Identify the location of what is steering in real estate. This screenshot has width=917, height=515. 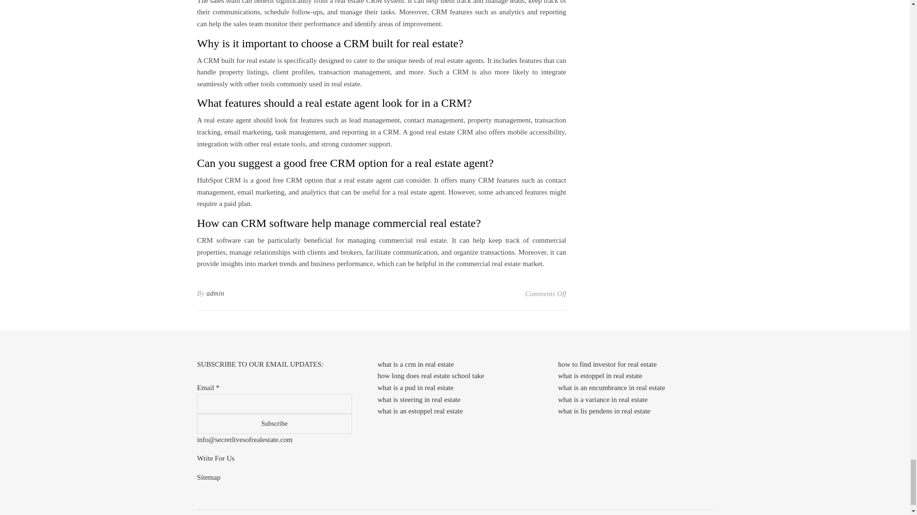
(418, 400).